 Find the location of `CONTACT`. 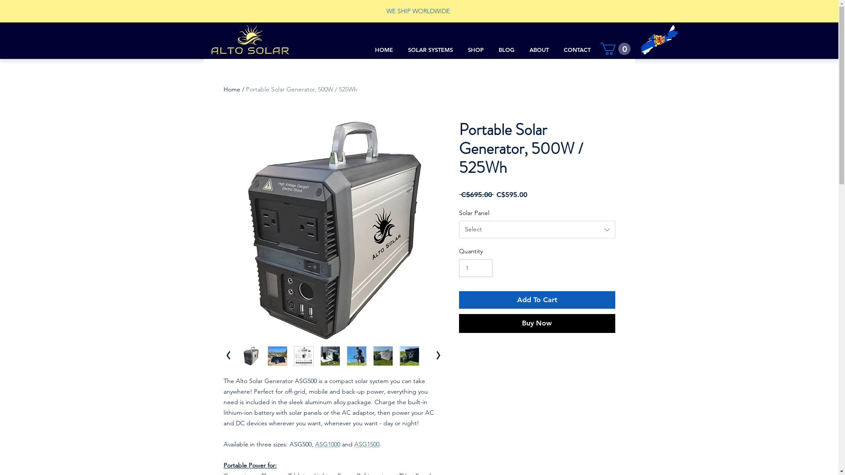

CONTACT is located at coordinates (577, 50).